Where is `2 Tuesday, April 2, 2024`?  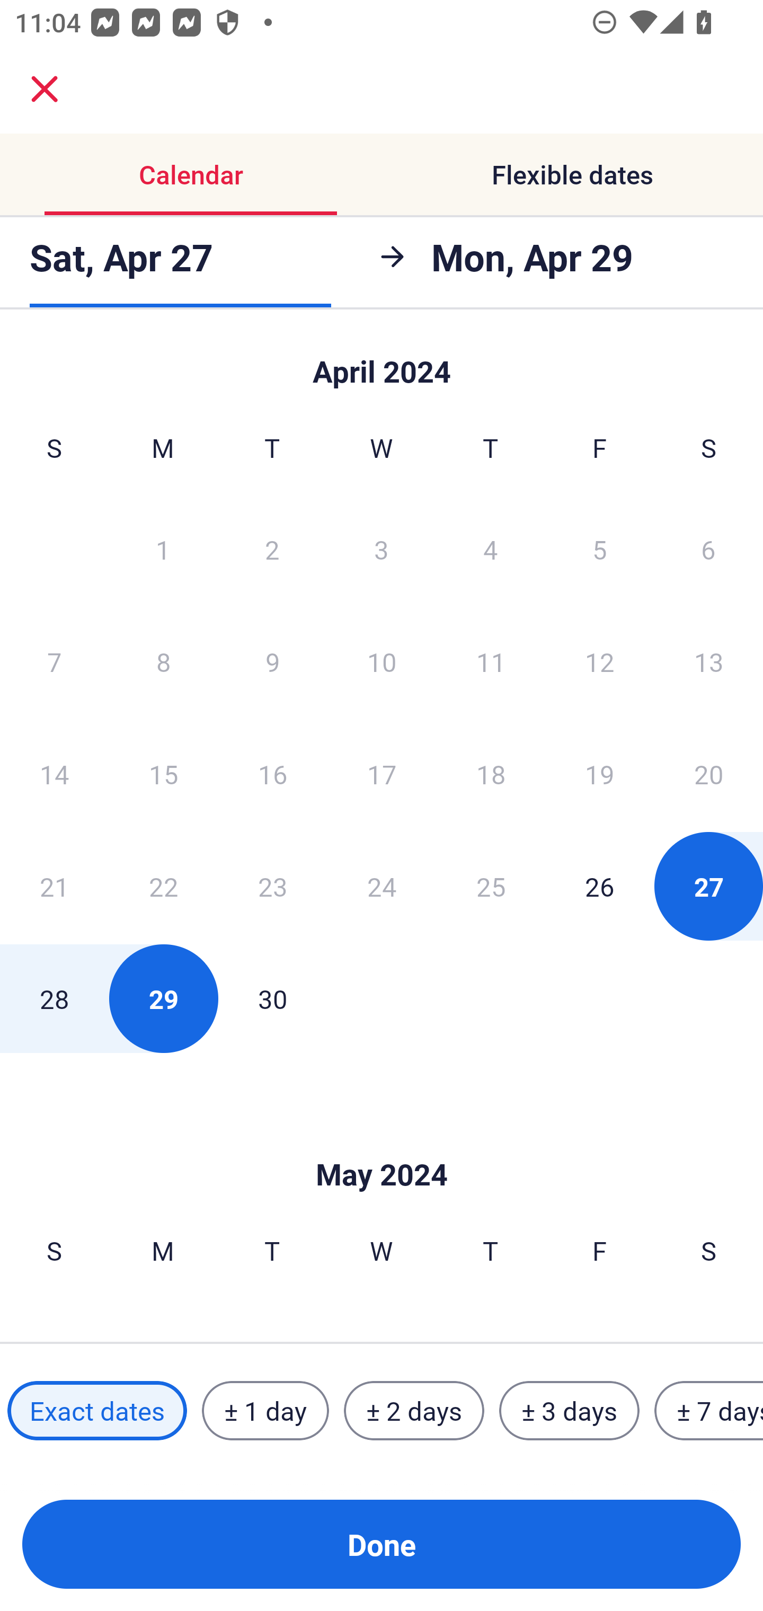
2 Tuesday, April 2, 2024 is located at coordinates (272, 549).